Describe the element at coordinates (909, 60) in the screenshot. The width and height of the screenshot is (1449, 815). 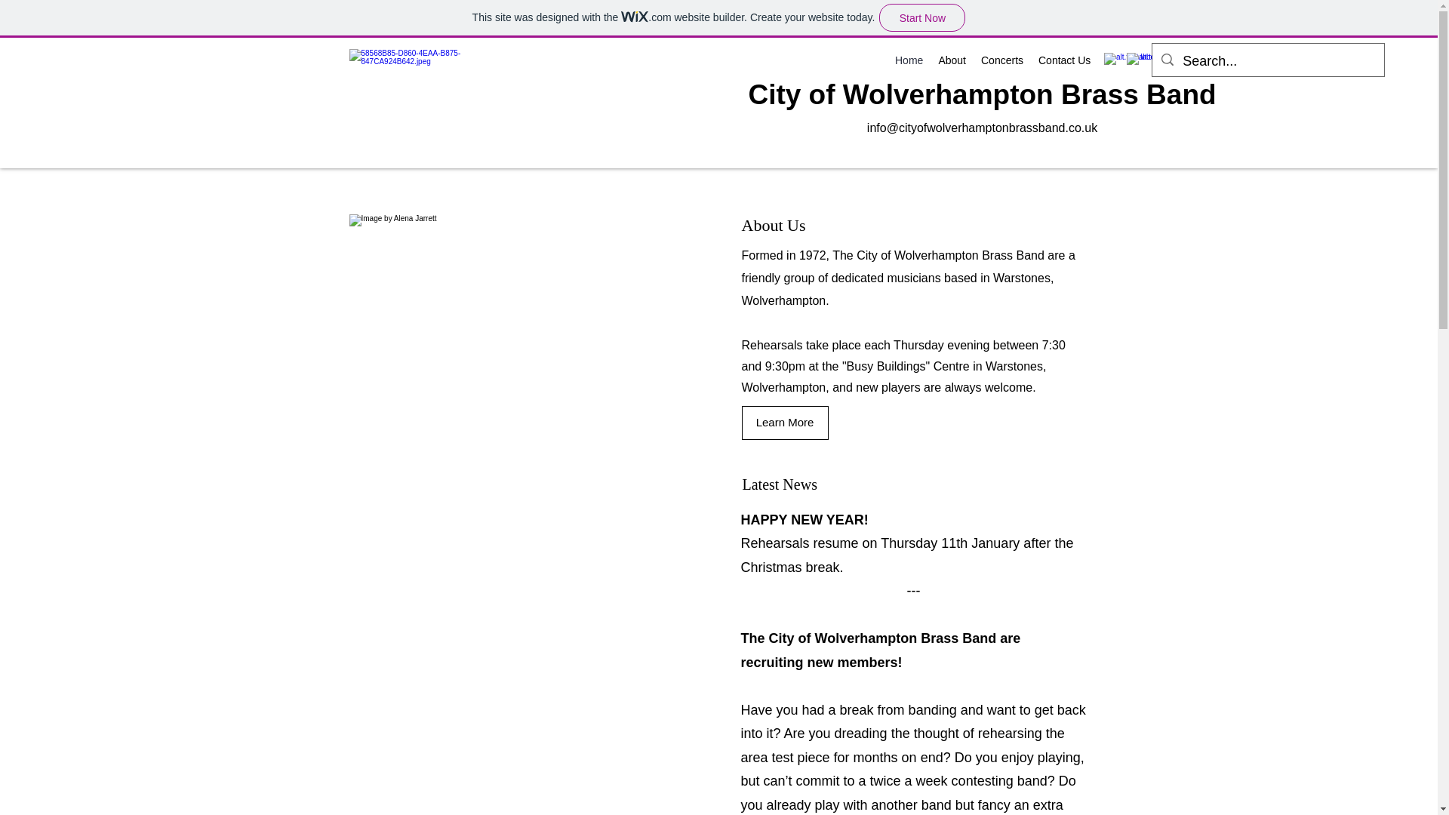
I see `Home` at that location.